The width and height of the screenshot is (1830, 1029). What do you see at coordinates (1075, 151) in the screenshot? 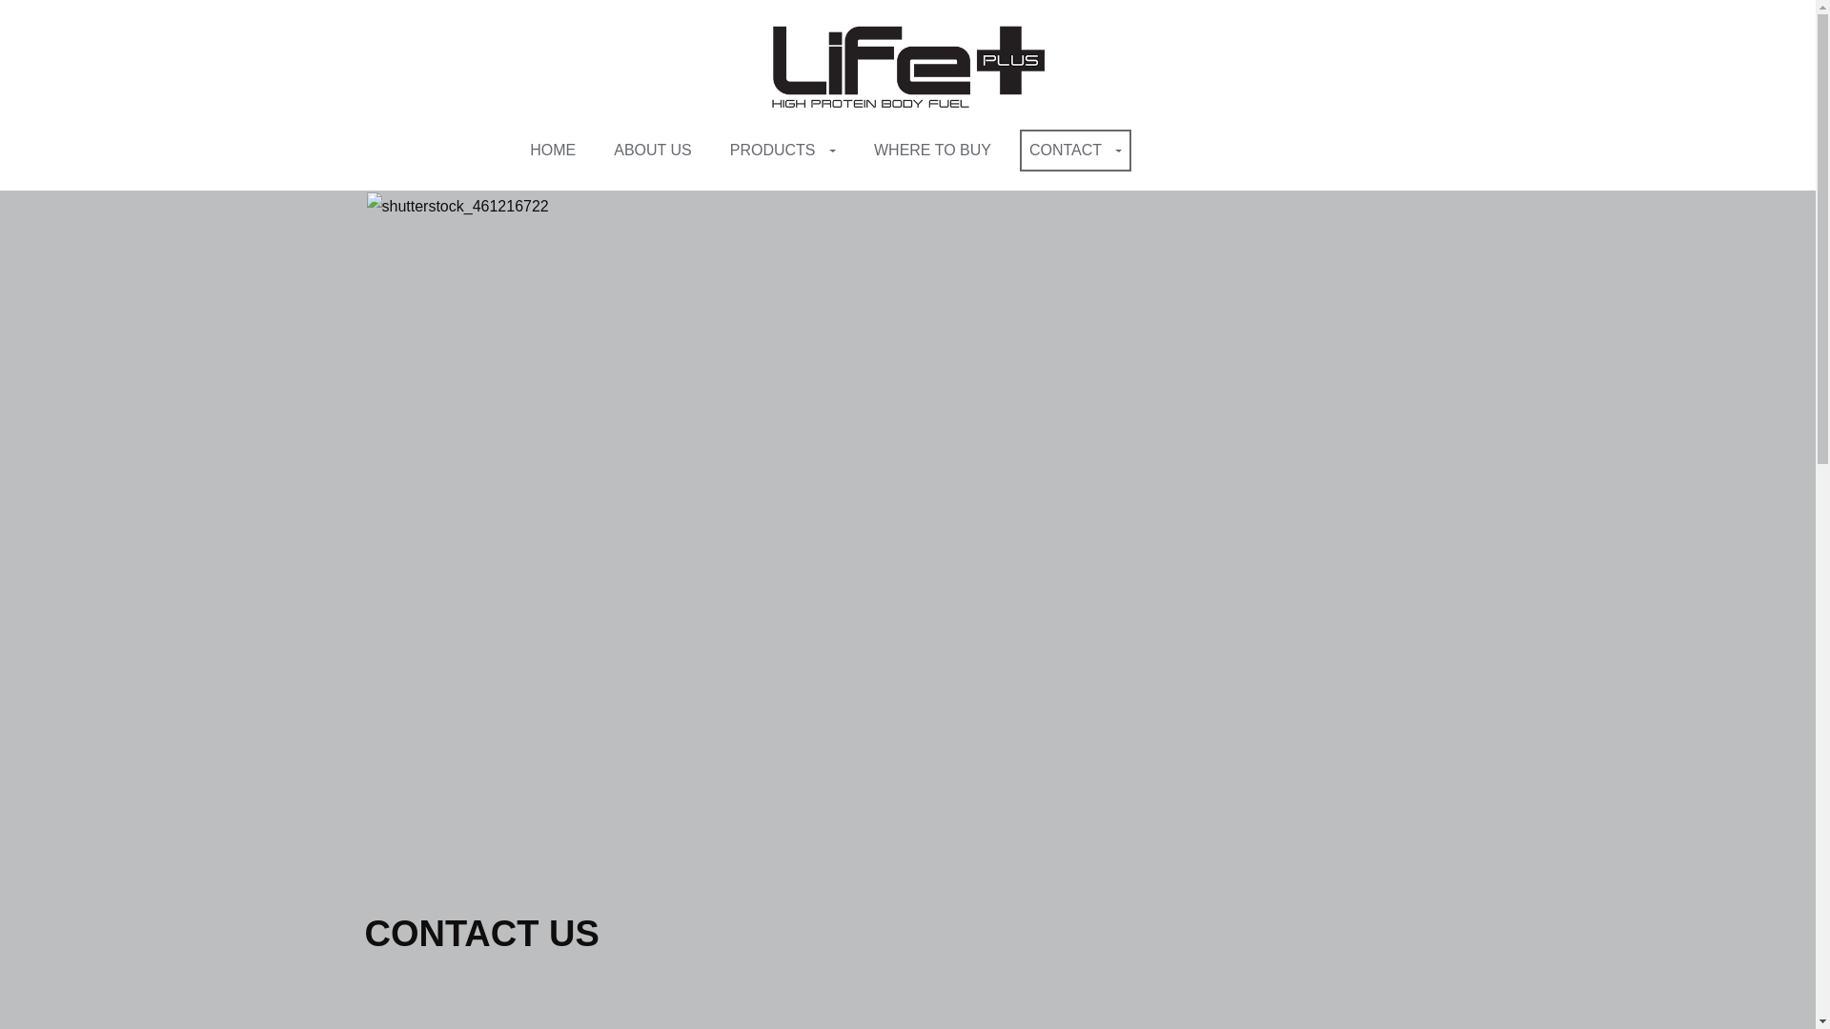
I see `CONTACT` at bounding box center [1075, 151].